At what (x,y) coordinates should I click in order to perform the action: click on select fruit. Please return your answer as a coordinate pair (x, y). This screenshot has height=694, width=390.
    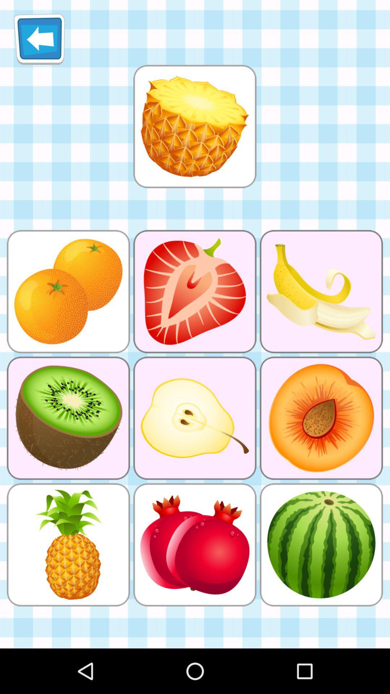
    Looking at the image, I should click on (195, 127).